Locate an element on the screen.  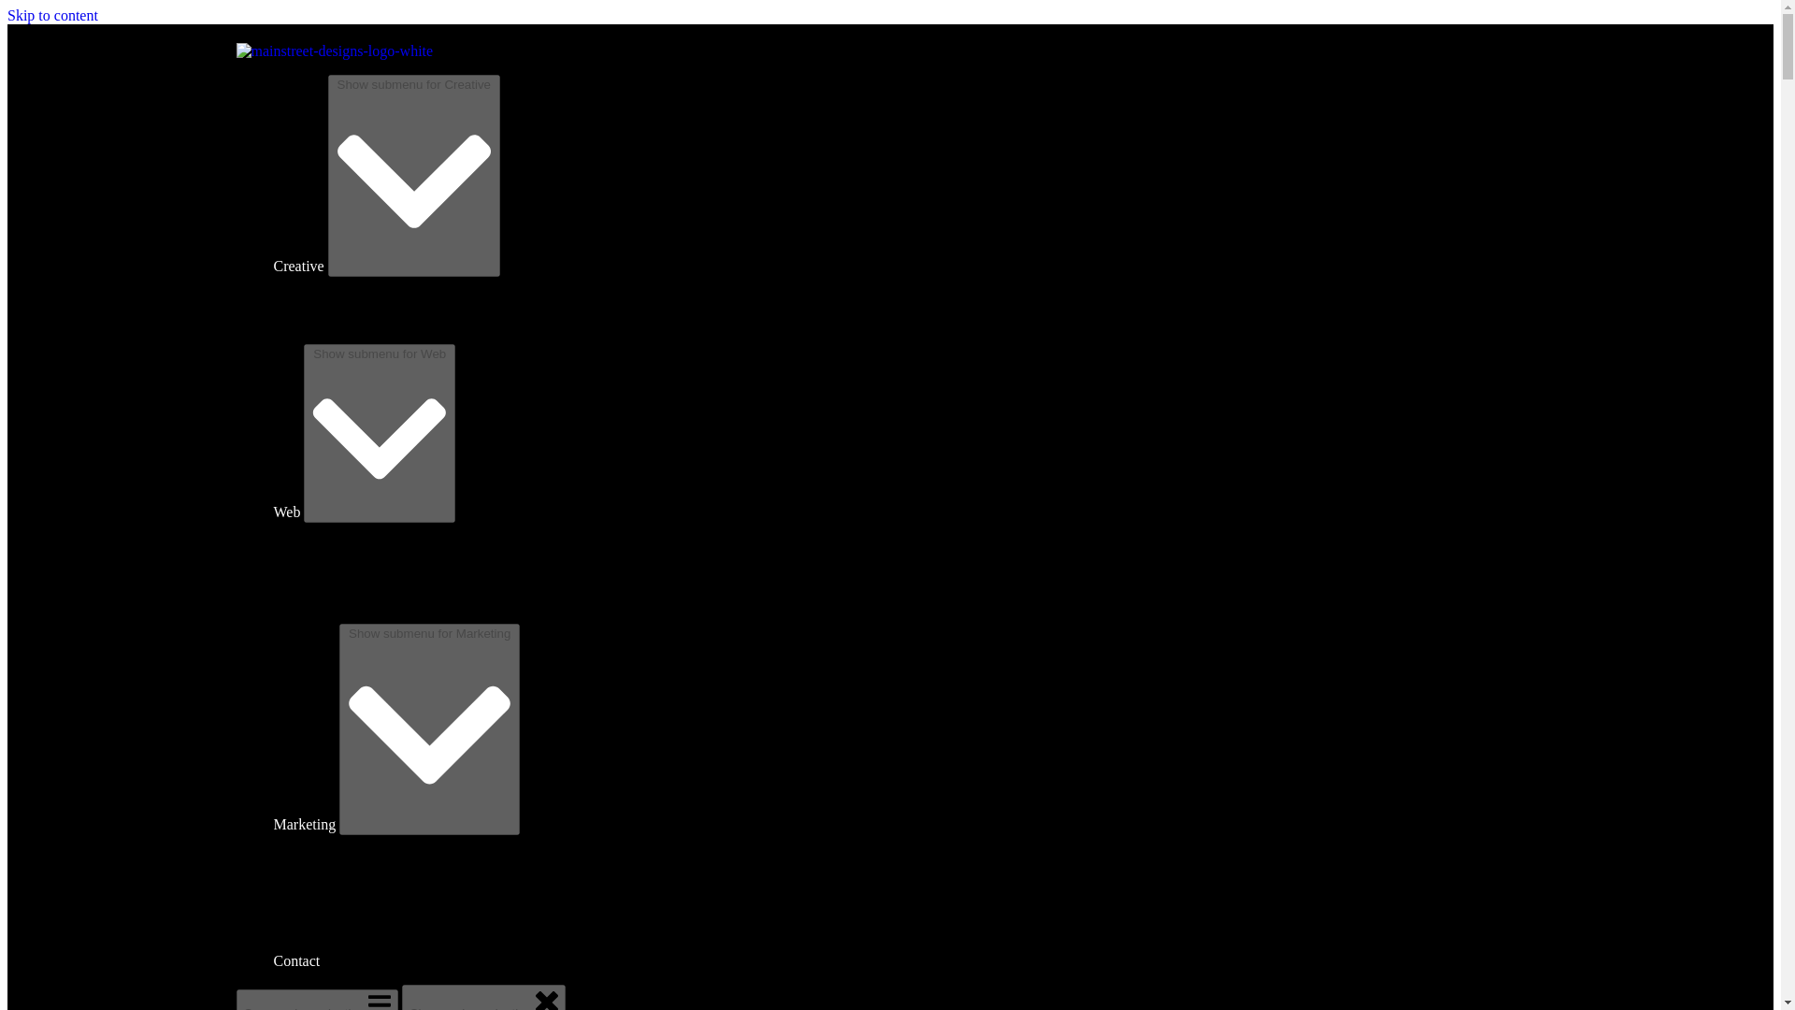
Show submenu for Creative is located at coordinates (414, 175).